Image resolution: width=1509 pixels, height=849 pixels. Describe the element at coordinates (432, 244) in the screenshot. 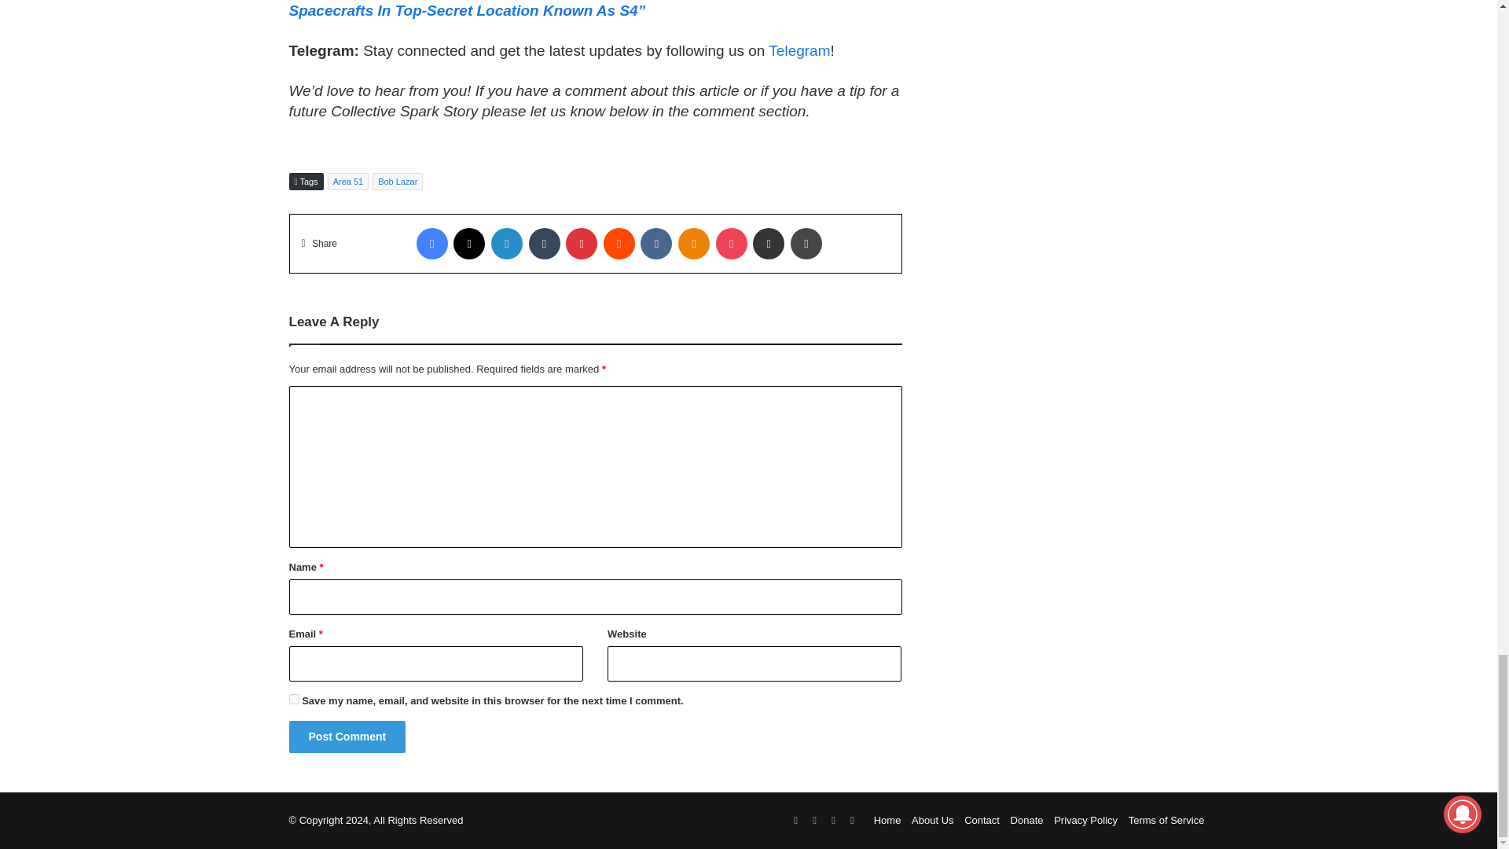

I see `Facebook` at that location.